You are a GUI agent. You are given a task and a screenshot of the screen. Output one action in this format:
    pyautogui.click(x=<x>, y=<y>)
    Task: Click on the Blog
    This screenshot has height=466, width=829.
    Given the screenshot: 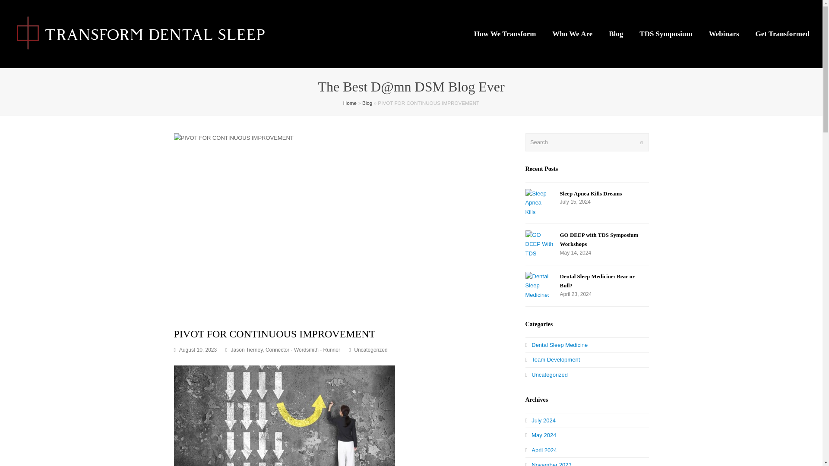 What is the action you would take?
    pyautogui.click(x=367, y=103)
    